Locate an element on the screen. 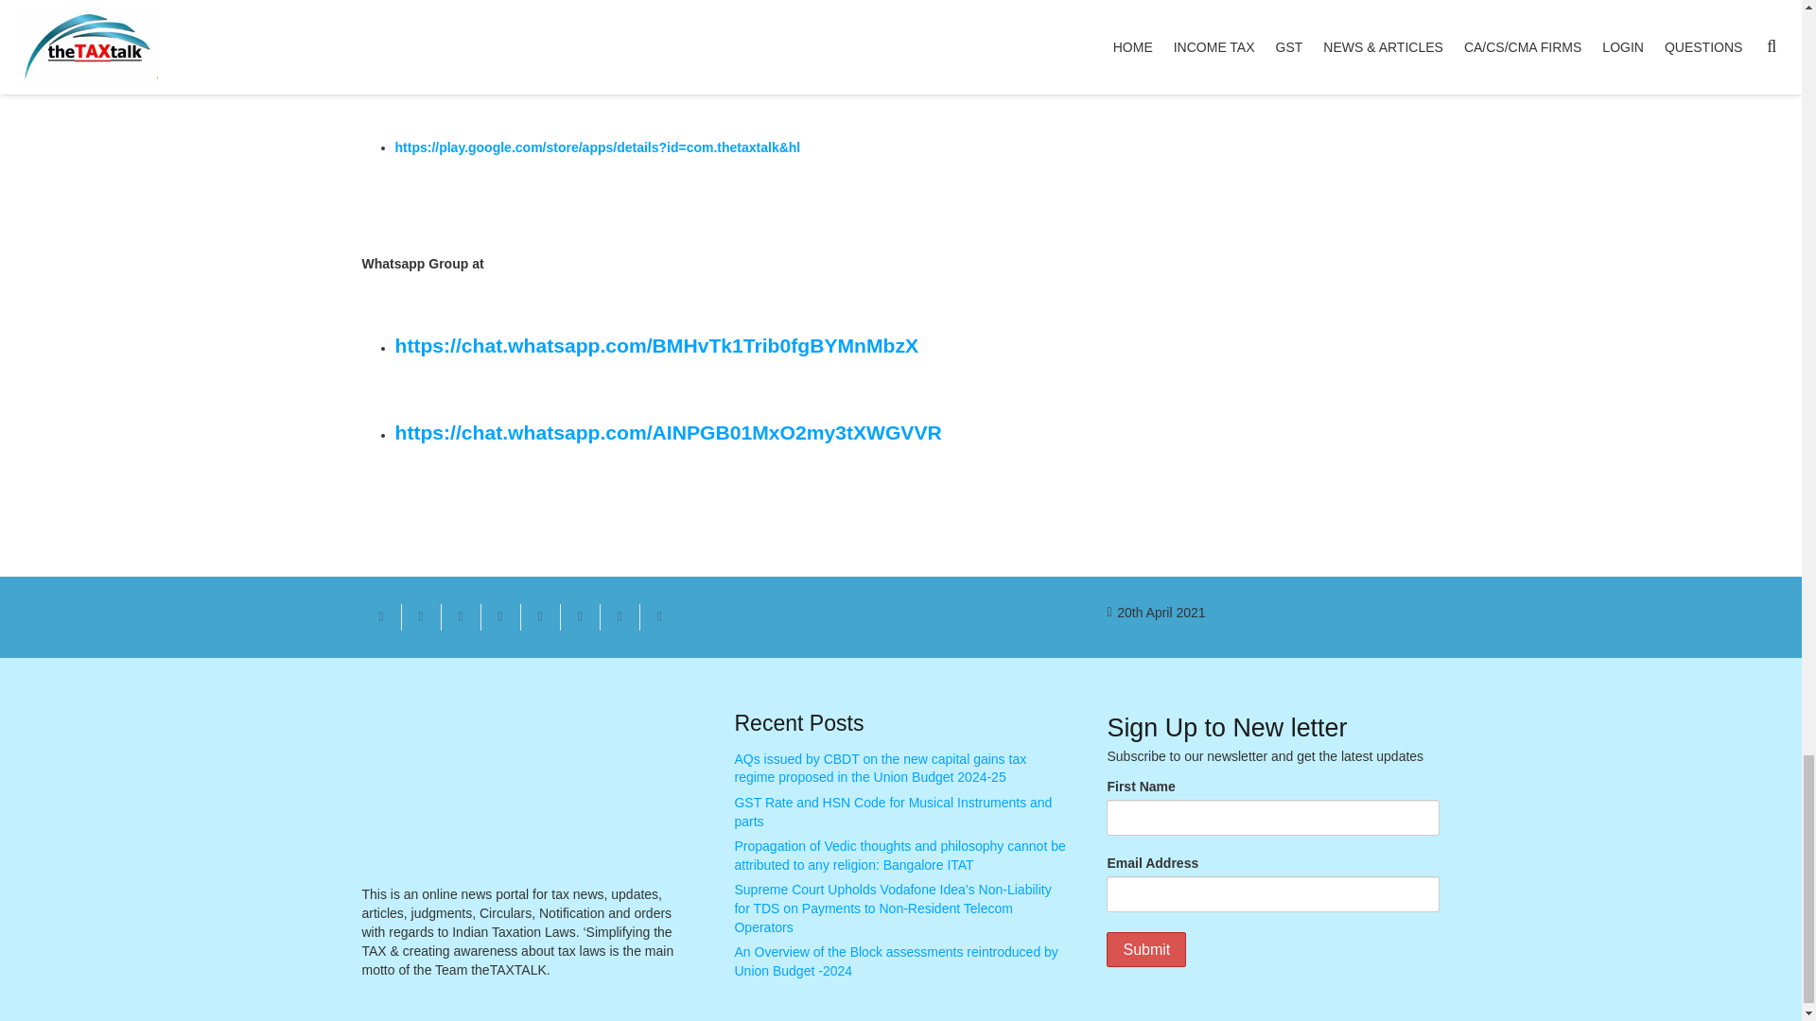 The height and width of the screenshot is (1021, 1816). Share this is located at coordinates (619, 617).